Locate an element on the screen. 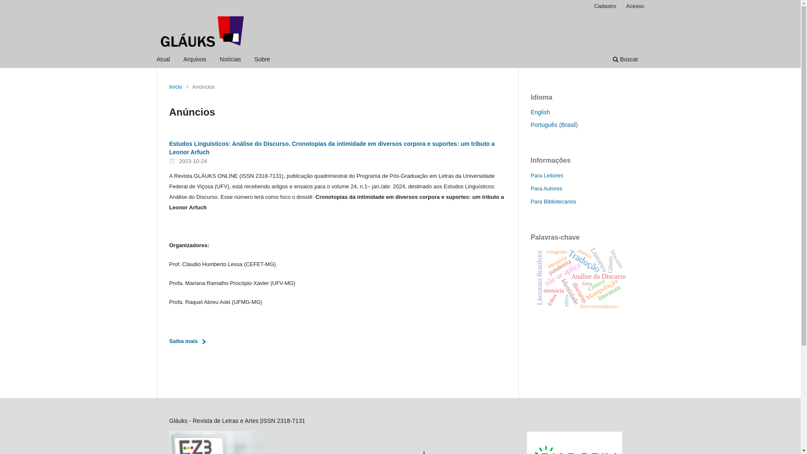  Cadastro is located at coordinates (605, 6).